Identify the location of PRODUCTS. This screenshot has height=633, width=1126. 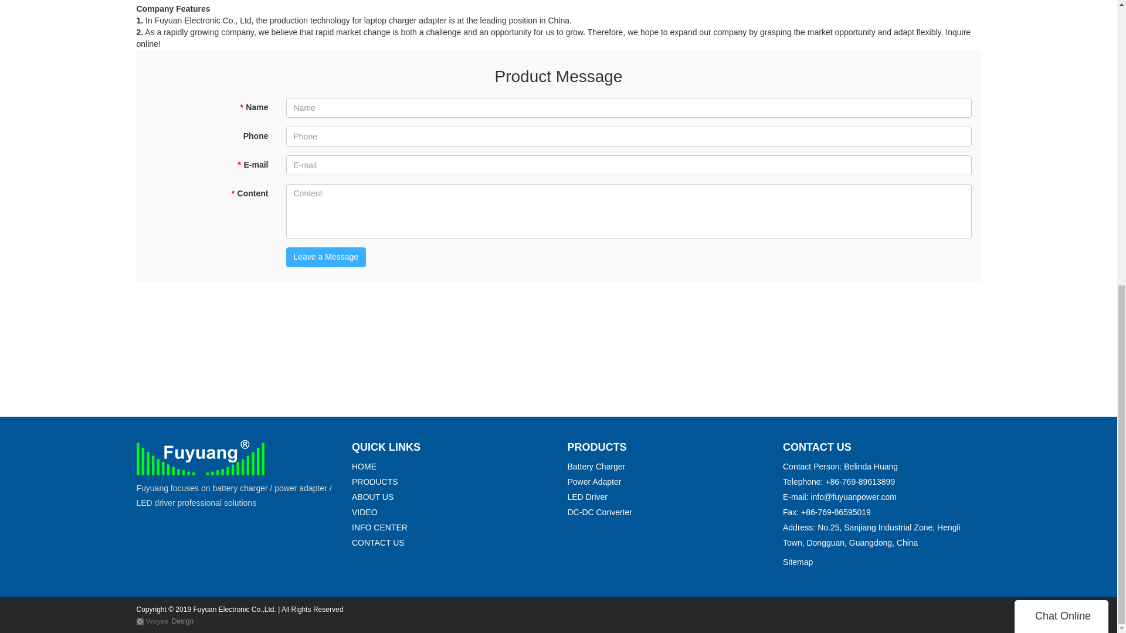
(375, 482).